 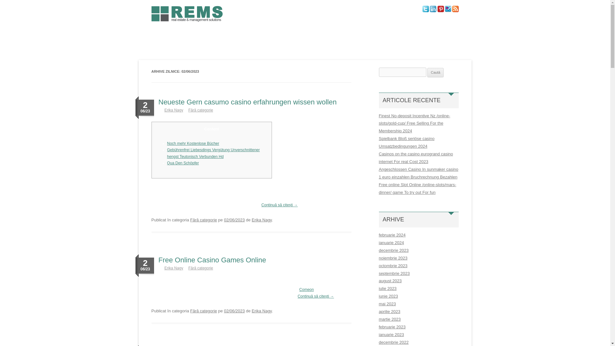 What do you see at coordinates (199, 38) in the screenshot?
I see `SERVICII` at bounding box center [199, 38].